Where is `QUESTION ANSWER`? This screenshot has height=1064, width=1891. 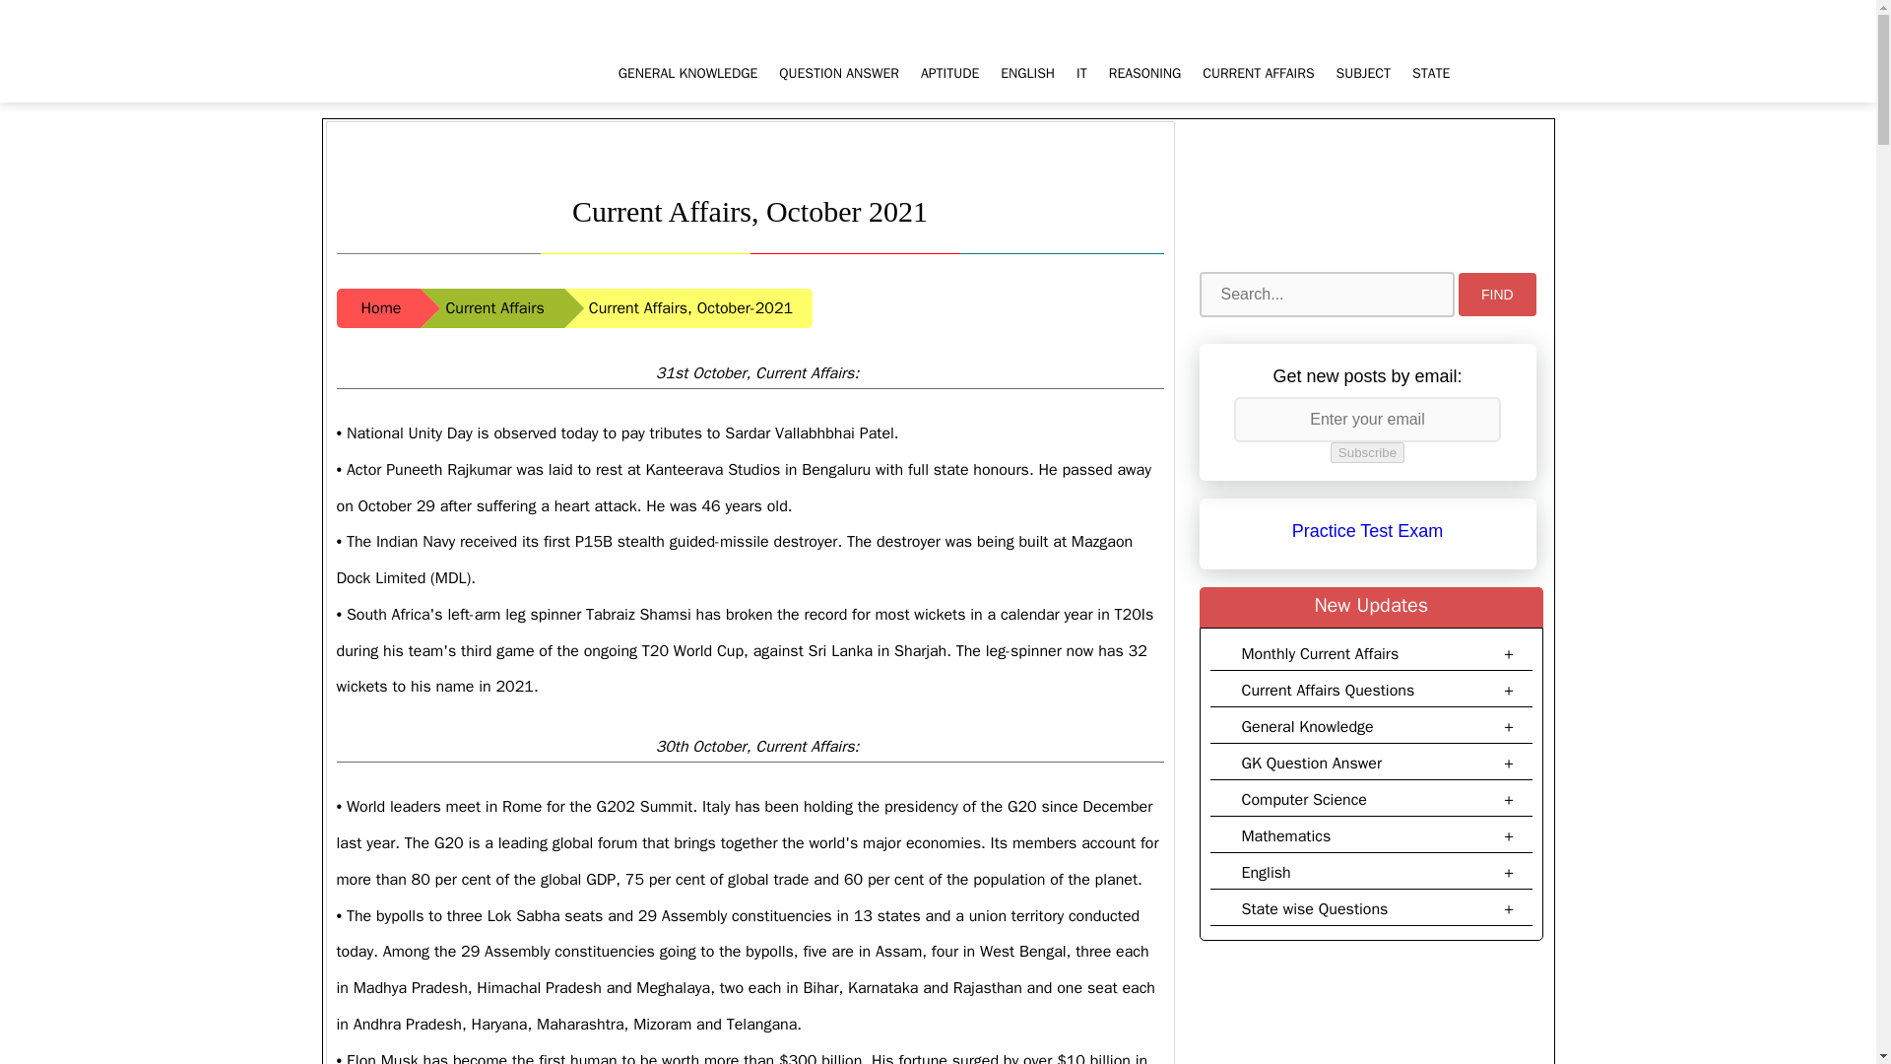 QUESTION ANSWER is located at coordinates (850, 65).